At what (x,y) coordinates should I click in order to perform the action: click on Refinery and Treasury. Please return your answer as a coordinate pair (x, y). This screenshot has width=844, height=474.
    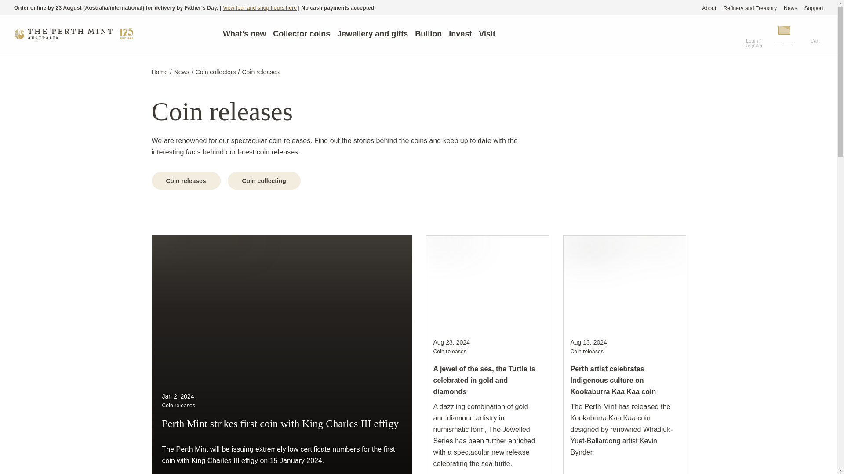
    Looking at the image, I should click on (750, 8).